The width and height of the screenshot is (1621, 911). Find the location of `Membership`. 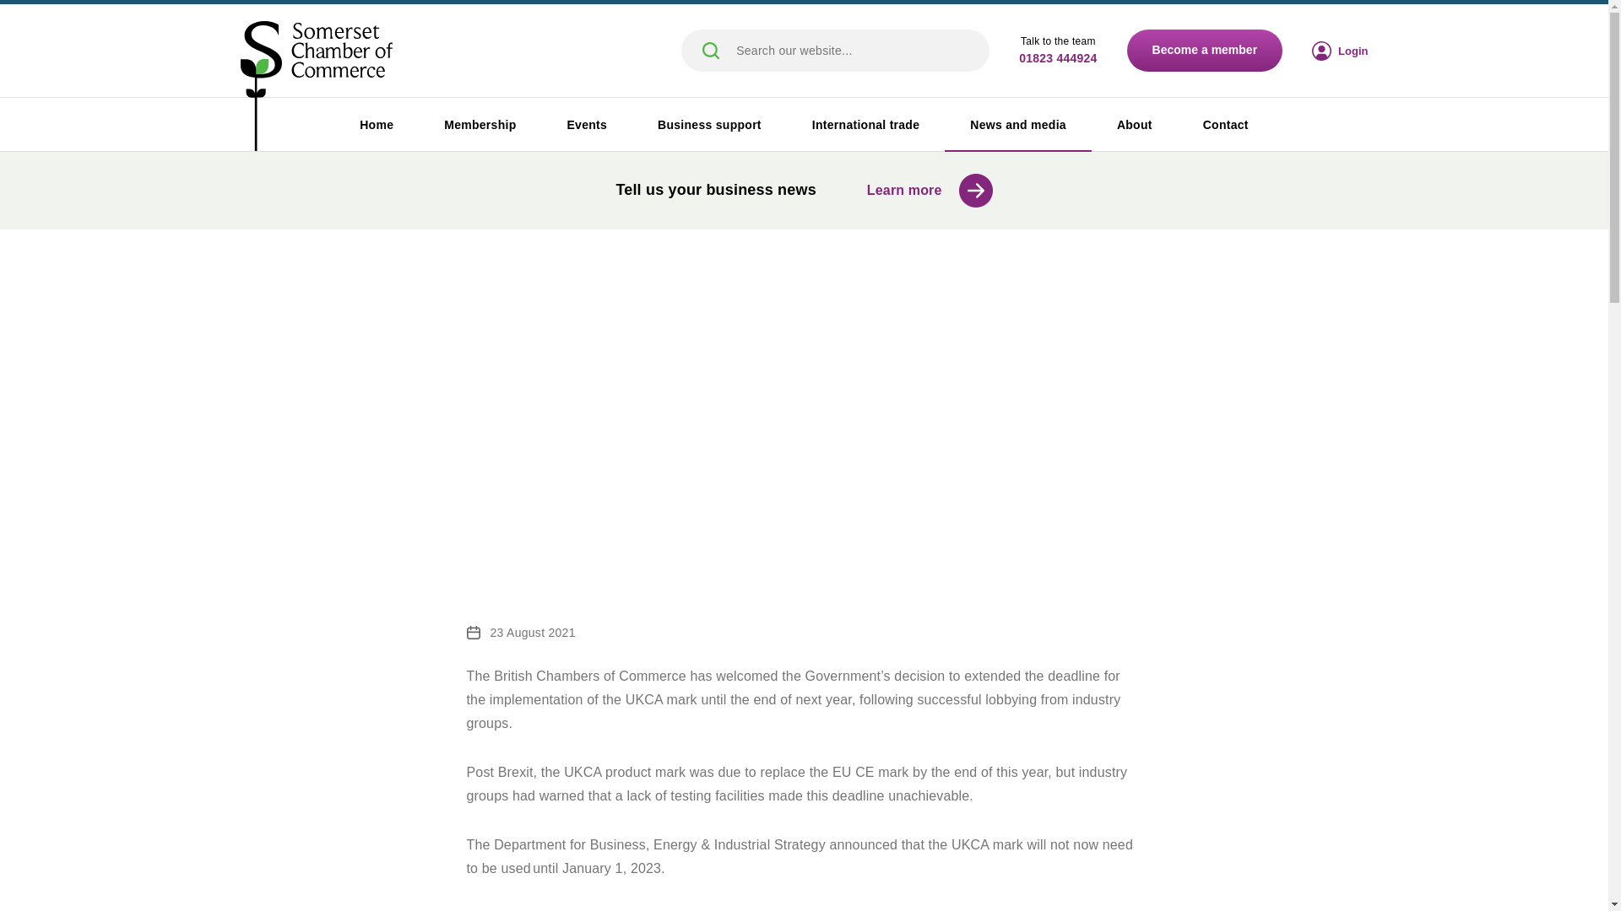

Membership is located at coordinates (480, 125).